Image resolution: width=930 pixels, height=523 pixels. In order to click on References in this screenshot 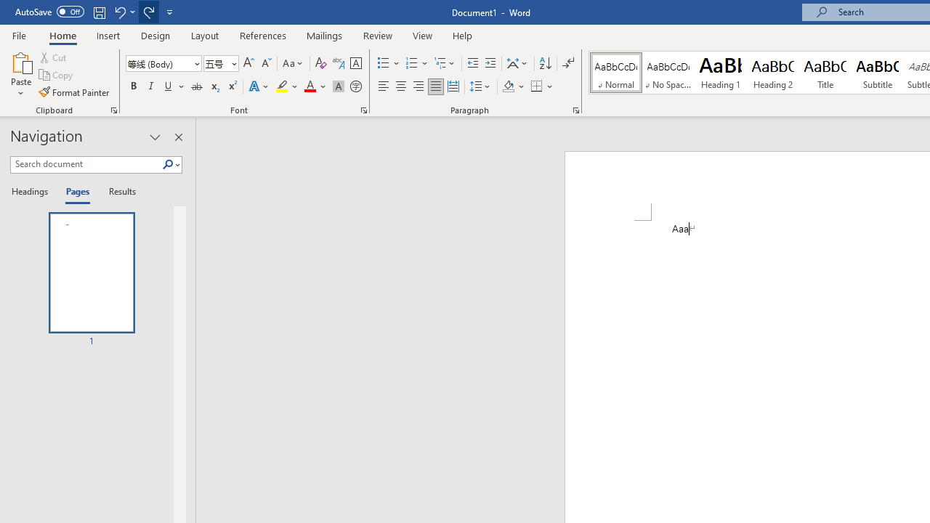, I will do `click(263, 35)`.